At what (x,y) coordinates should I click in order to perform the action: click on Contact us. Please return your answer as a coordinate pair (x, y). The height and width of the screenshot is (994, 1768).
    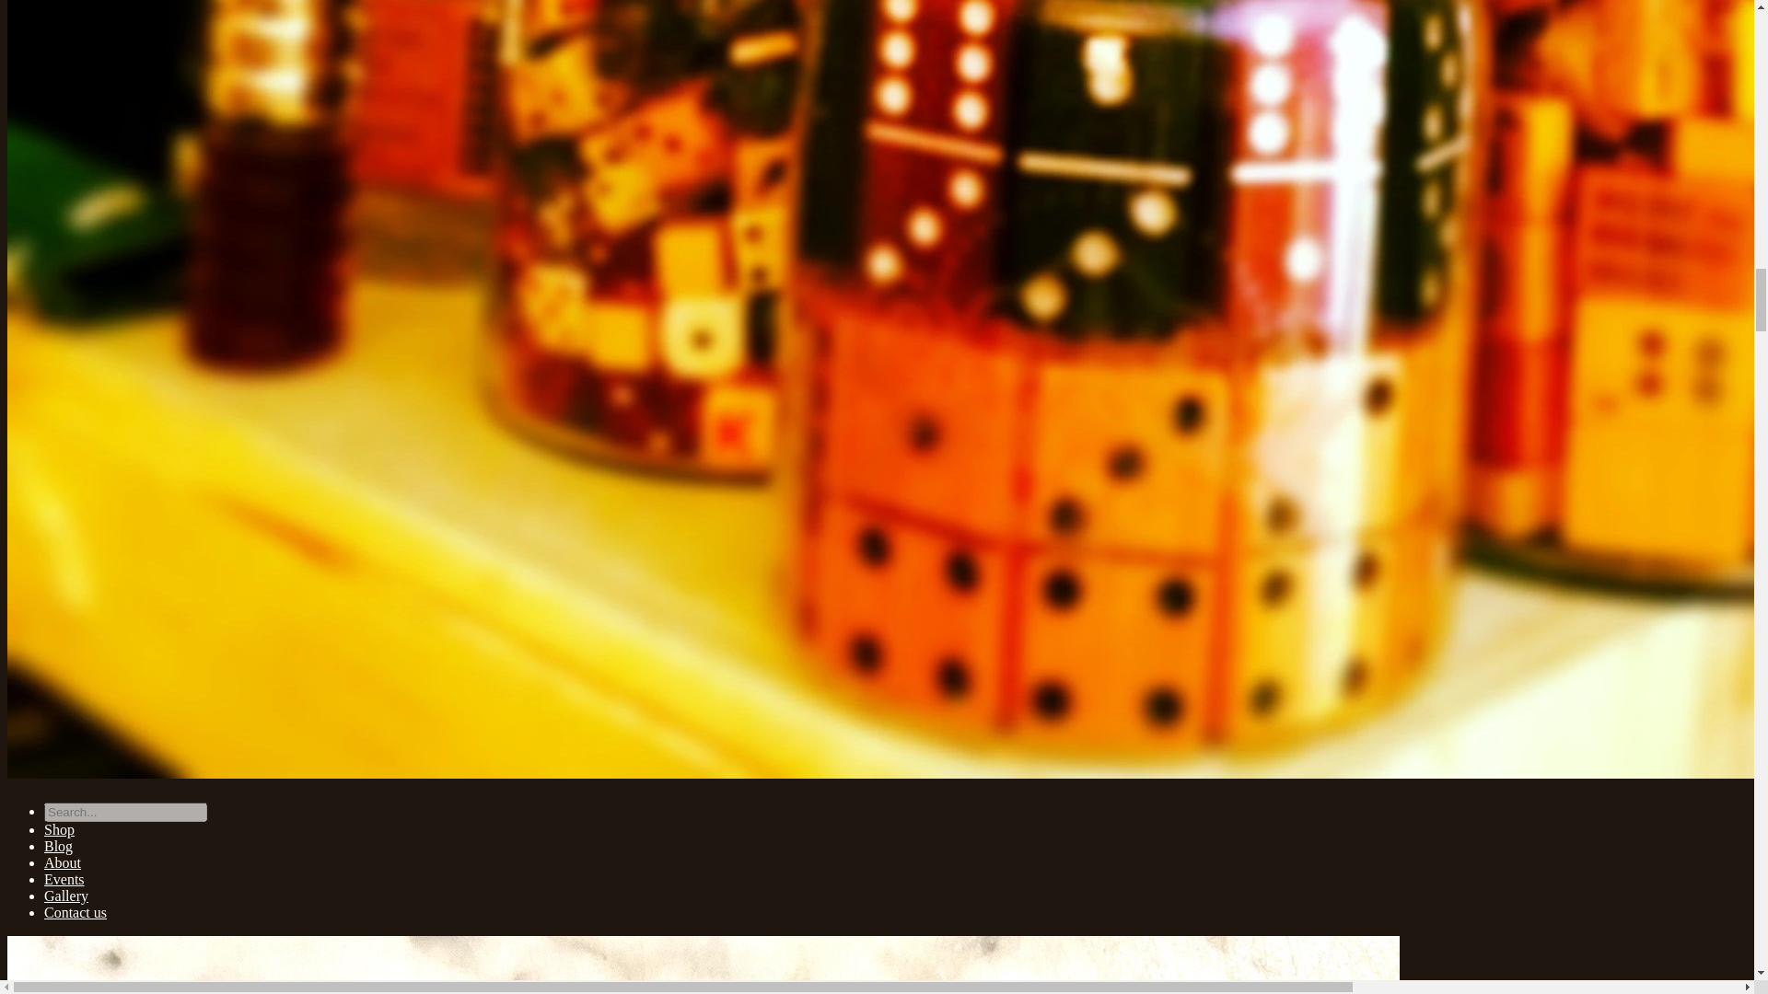
    Looking at the image, I should click on (76, 912).